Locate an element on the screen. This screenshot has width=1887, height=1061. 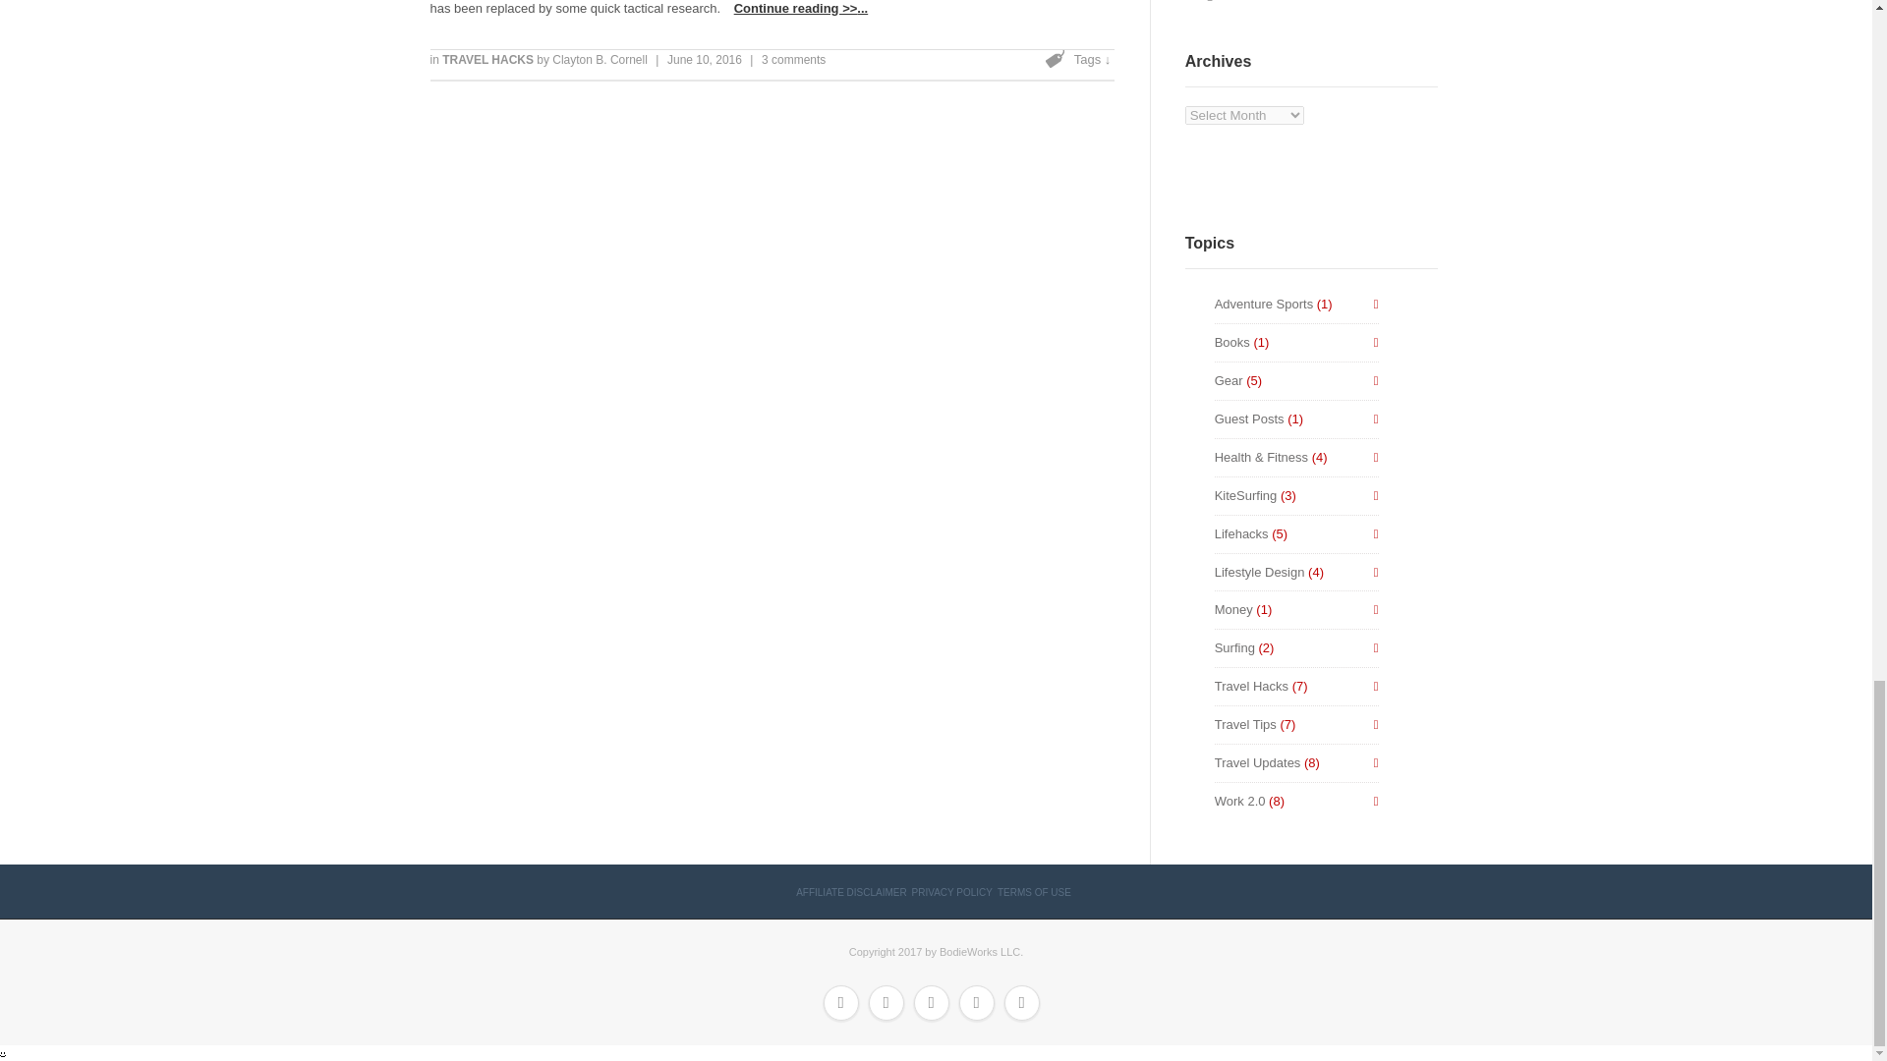
Clayton B. Cornell is located at coordinates (600, 60).